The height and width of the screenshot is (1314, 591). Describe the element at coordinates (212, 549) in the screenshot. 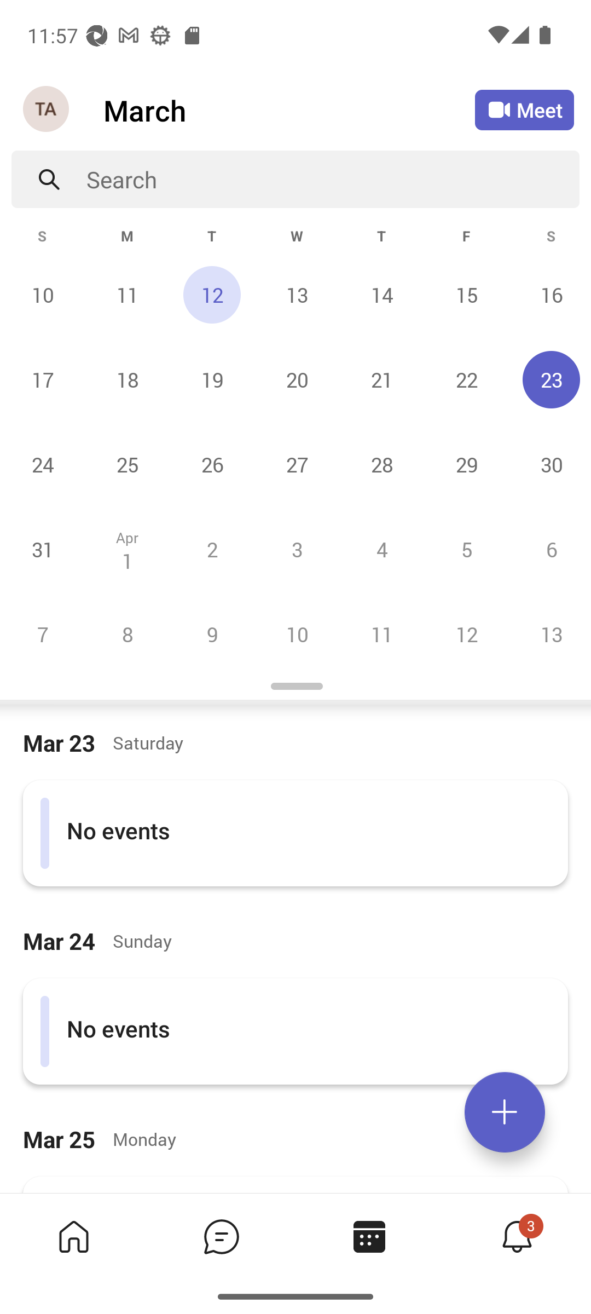

I see `Tuesday, April 2 2` at that location.